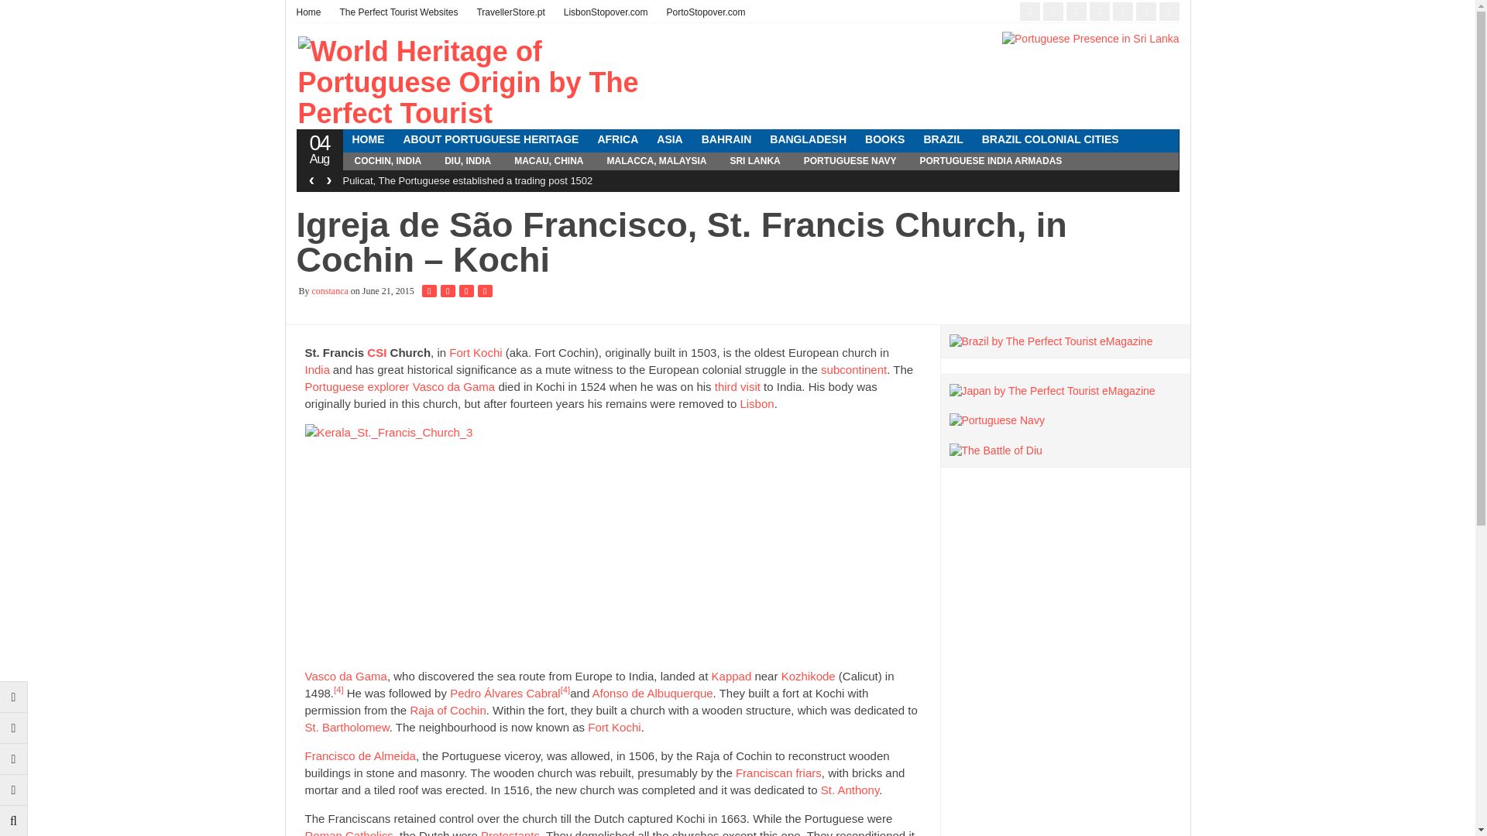 This screenshot has height=836, width=1487. Describe the element at coordinates (493, 83) in the screenshot. I see `World Heritage of Portuguese Origin by The Perfect Tourist` at that location.